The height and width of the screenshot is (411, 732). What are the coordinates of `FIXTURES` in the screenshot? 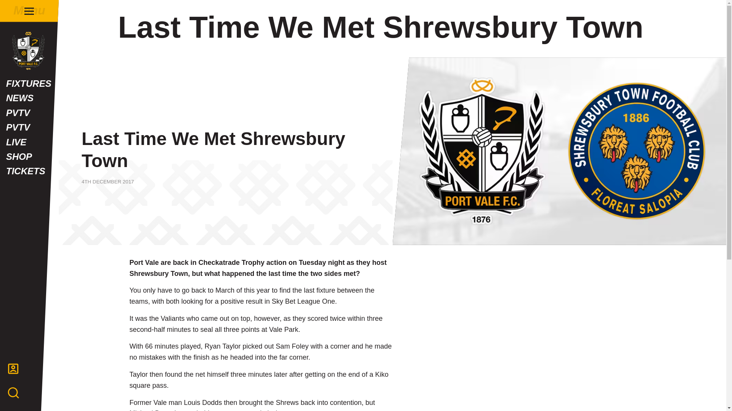 It's located at (29, 83).